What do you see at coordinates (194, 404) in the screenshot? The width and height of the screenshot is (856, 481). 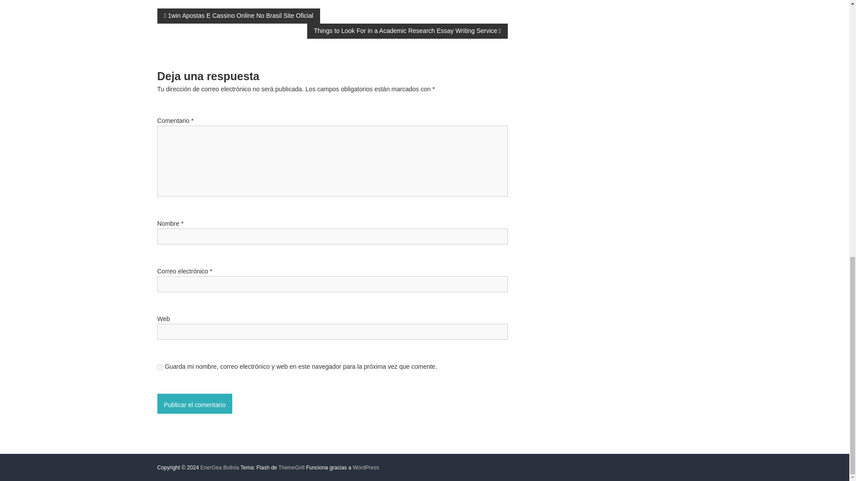 I see `Publicar el comentario` at bounding box center [194, 404].